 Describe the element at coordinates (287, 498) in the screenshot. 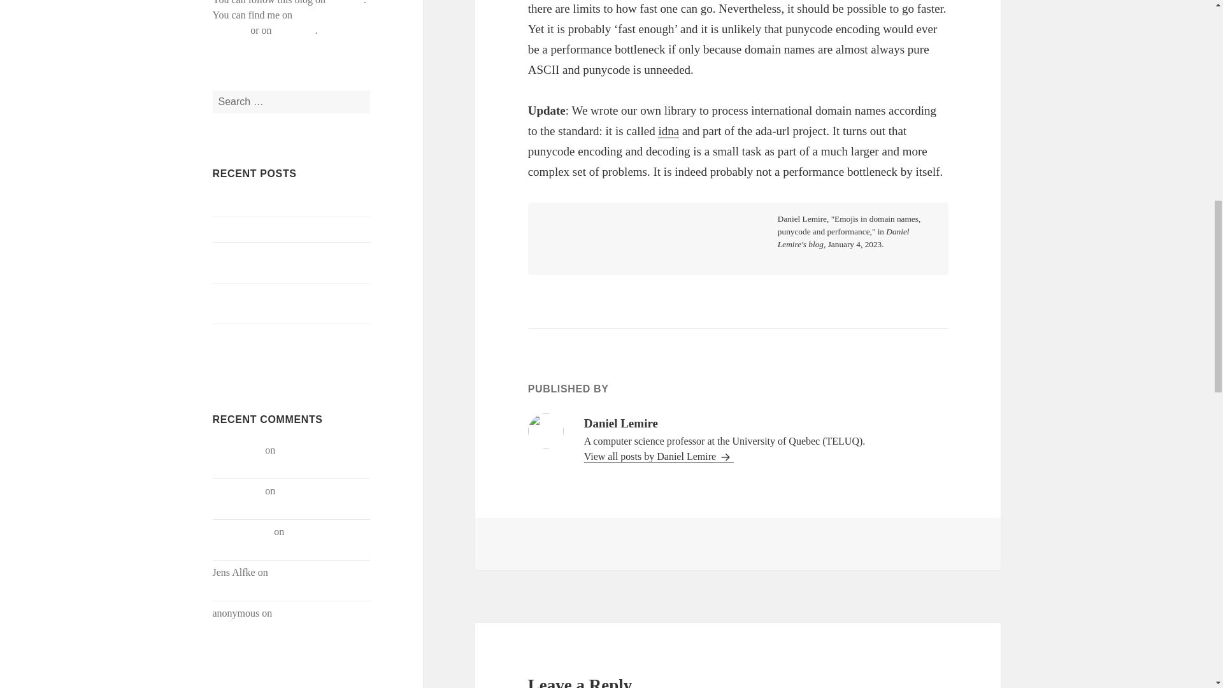

I see `How much of your binary executable is just ASCII text?` at that location.